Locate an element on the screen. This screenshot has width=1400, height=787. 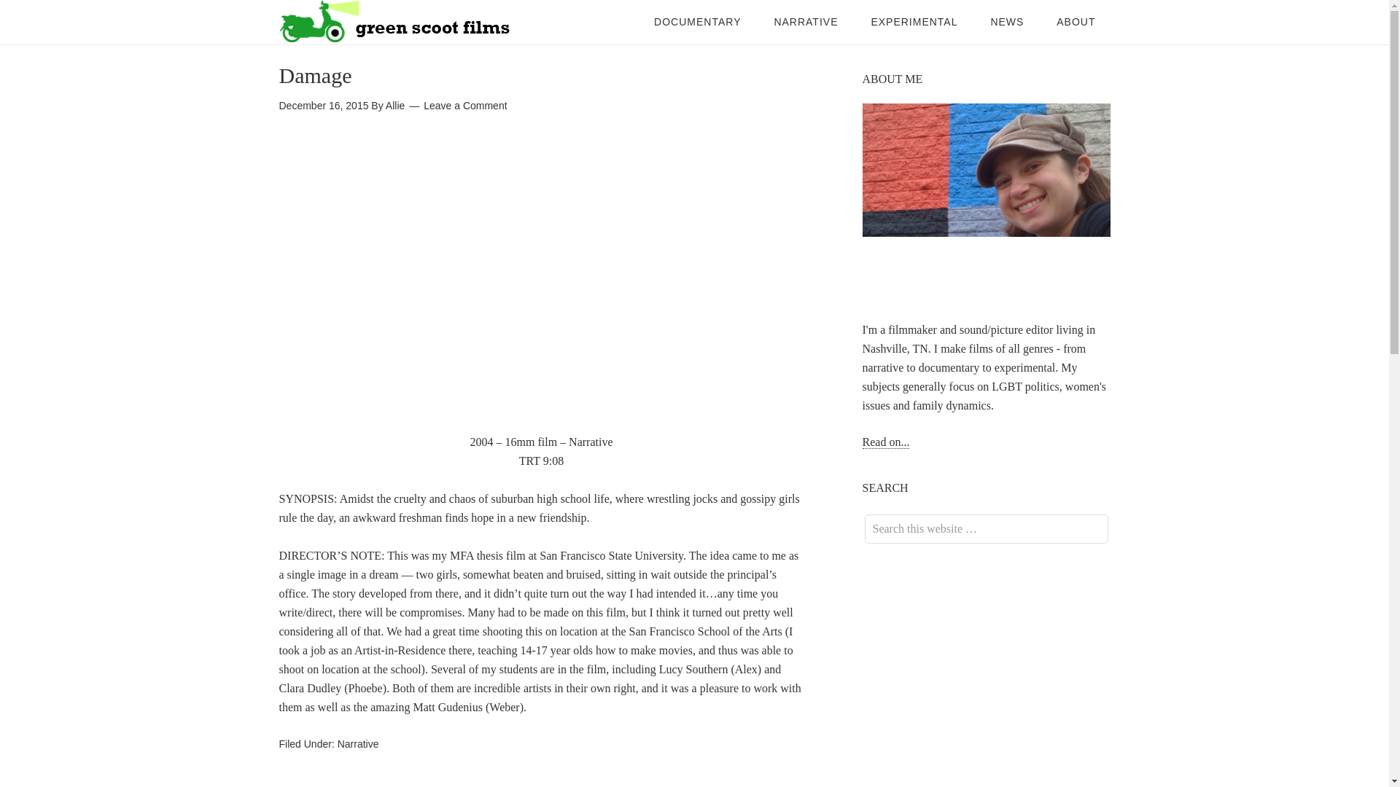
DOCUMENTARY is located at coordinates (697, 22).